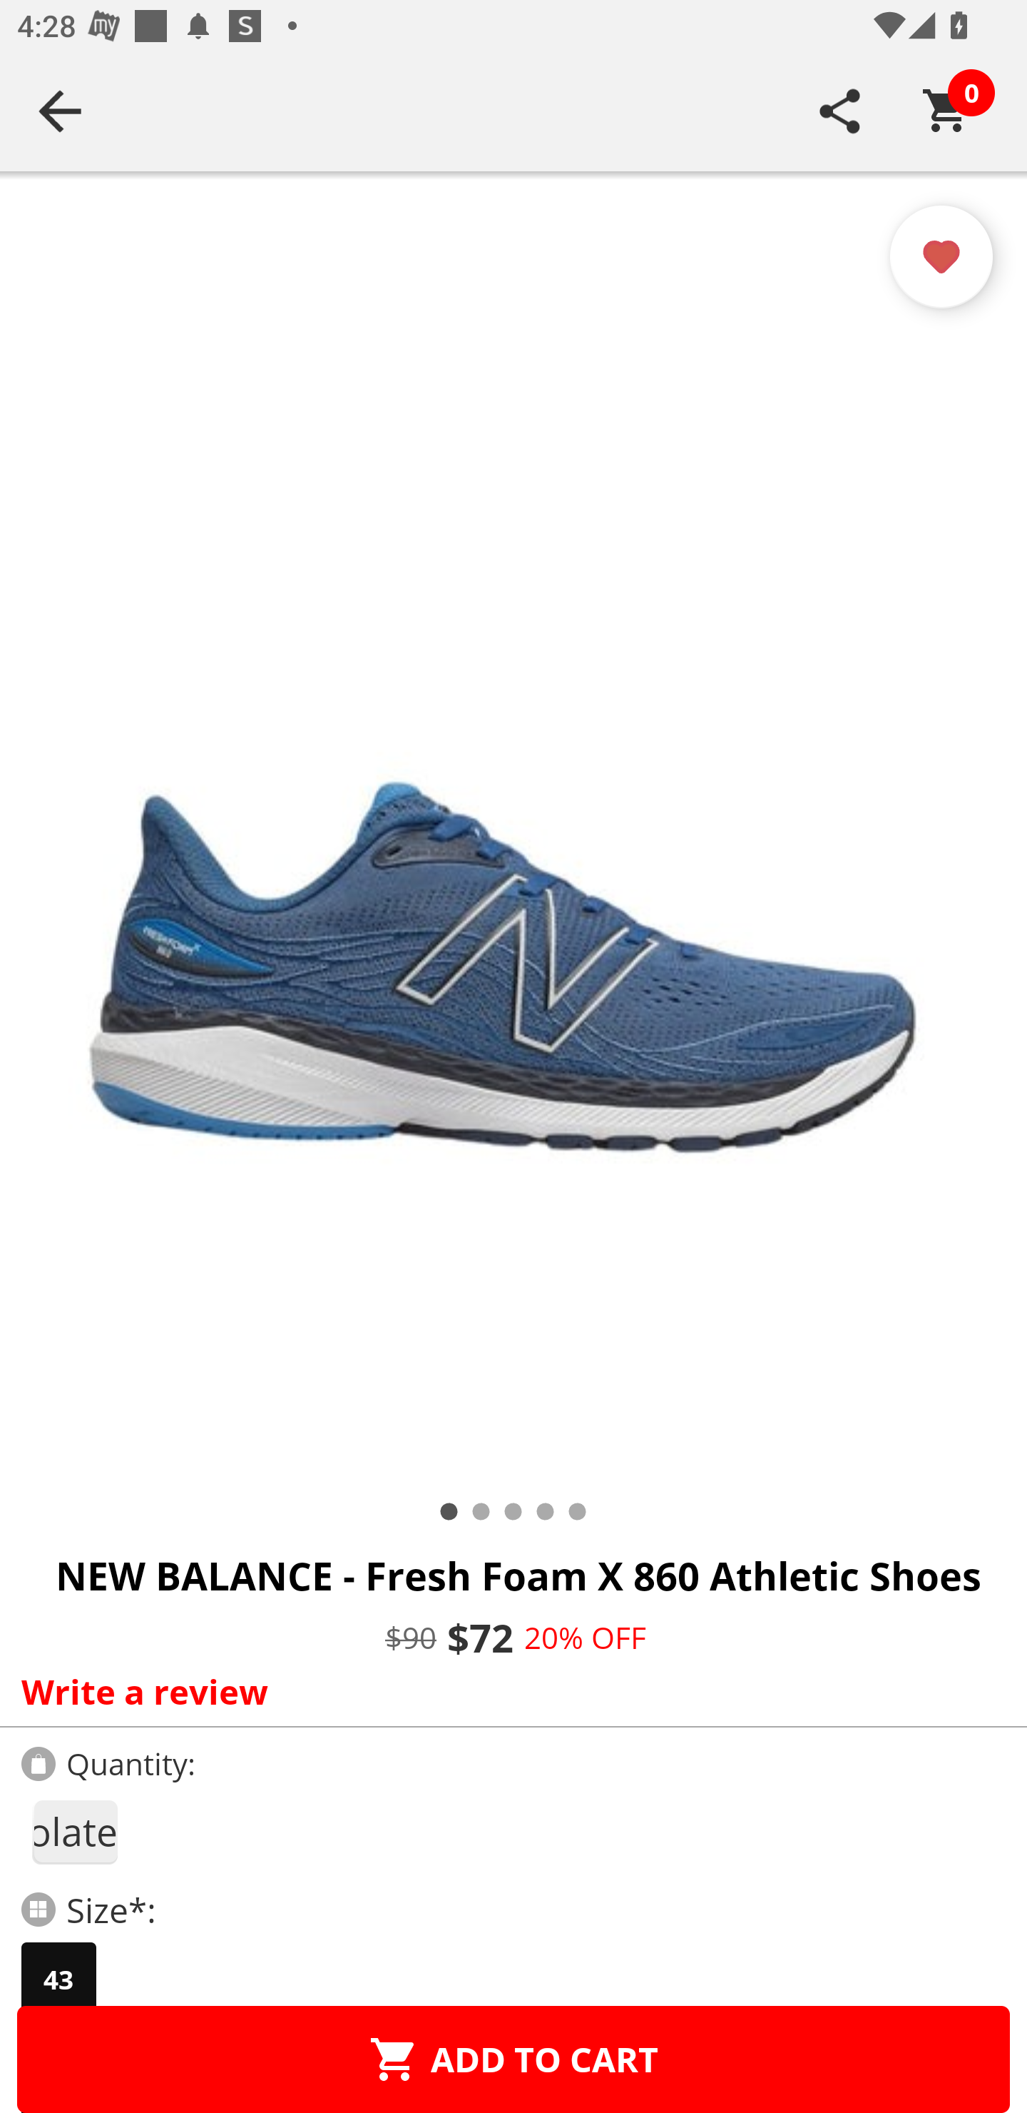 The height and width of the screenshot is (2113, 1027). Describe the element at coordinates (60, 111) in the screenshot. I see `Navigate up` at that location.